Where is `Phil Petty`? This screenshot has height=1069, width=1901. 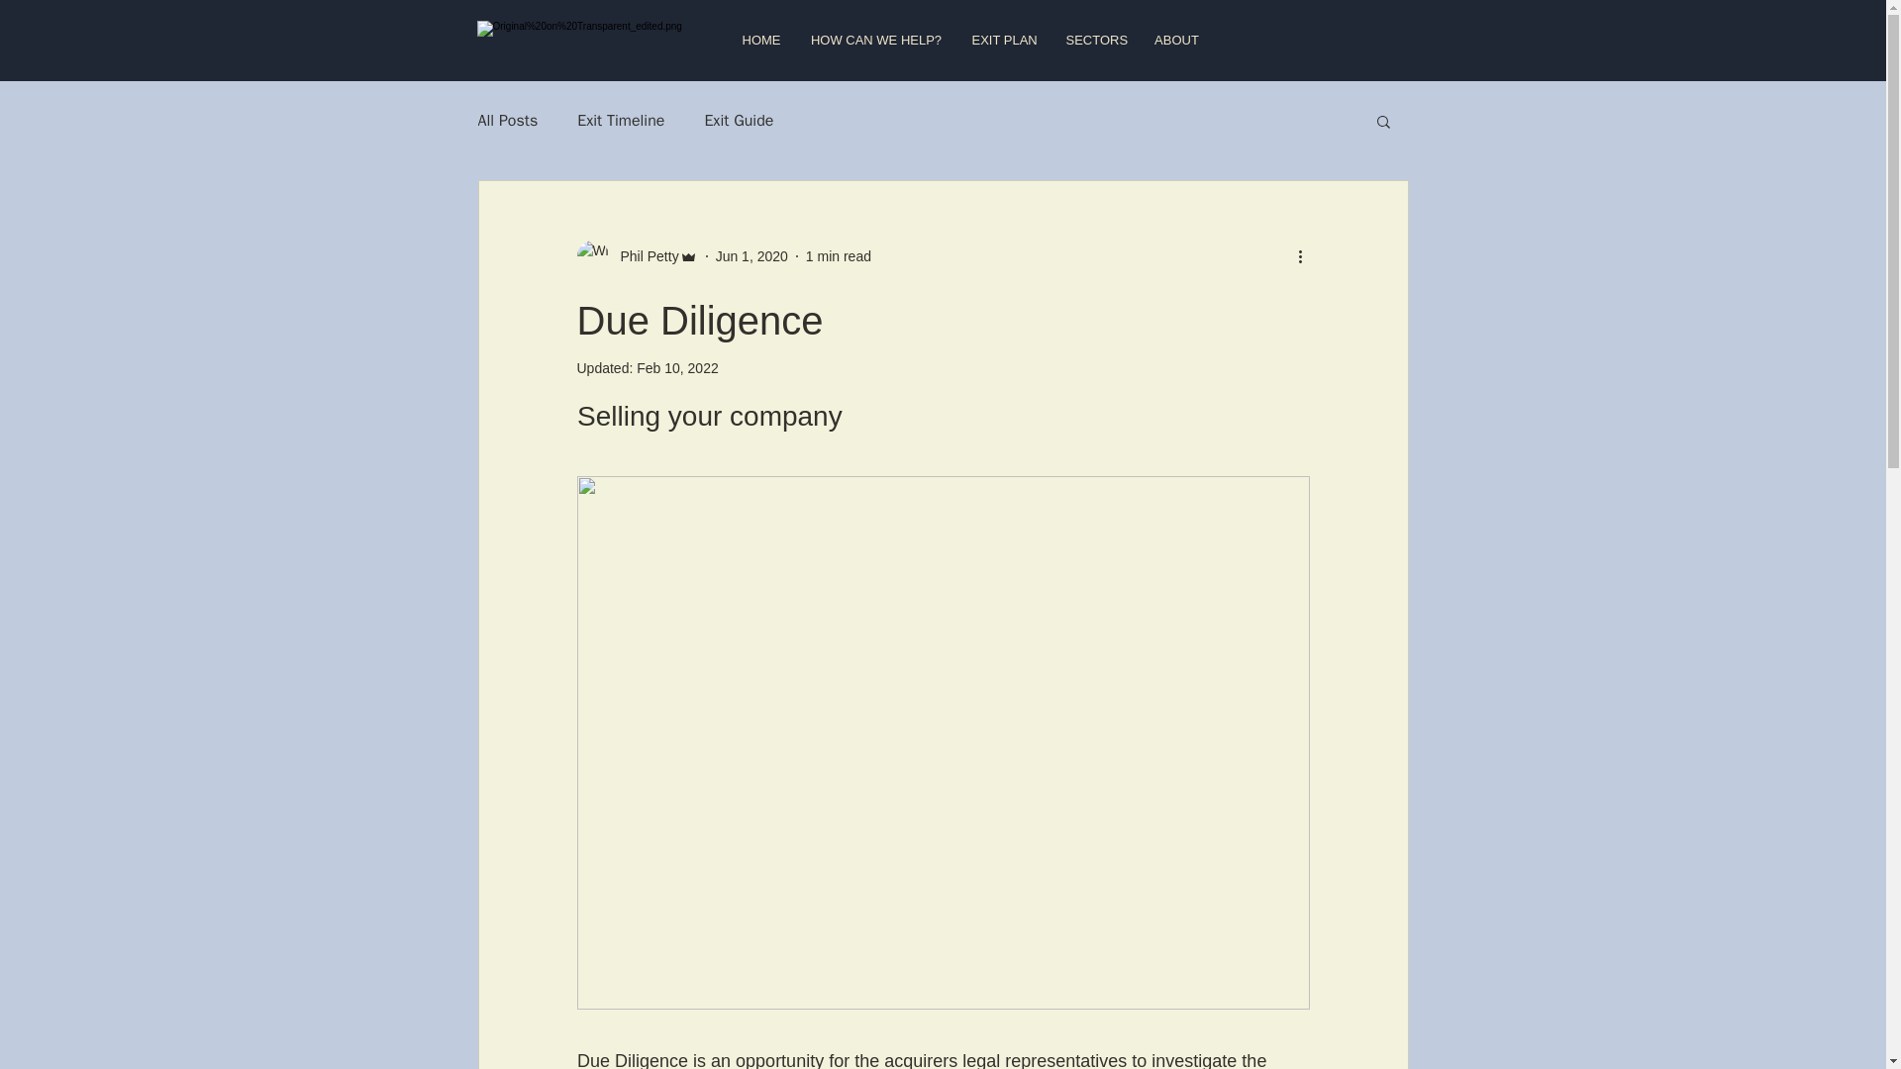
Phil Petty is located at coordinates (636, 256).